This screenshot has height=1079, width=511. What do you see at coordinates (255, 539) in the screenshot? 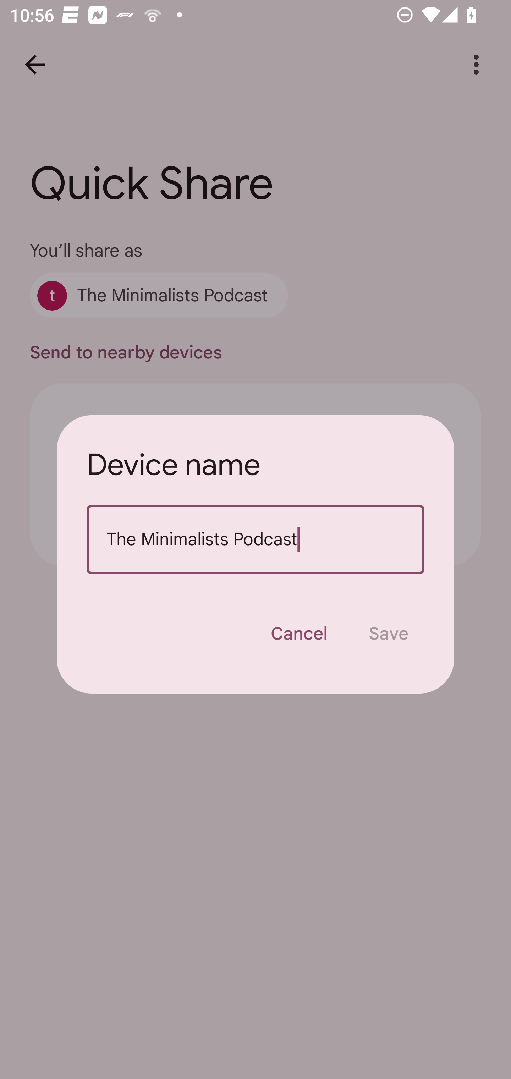
I see `The Minimalists Podcast Device name` at bounding box center [255, 539].